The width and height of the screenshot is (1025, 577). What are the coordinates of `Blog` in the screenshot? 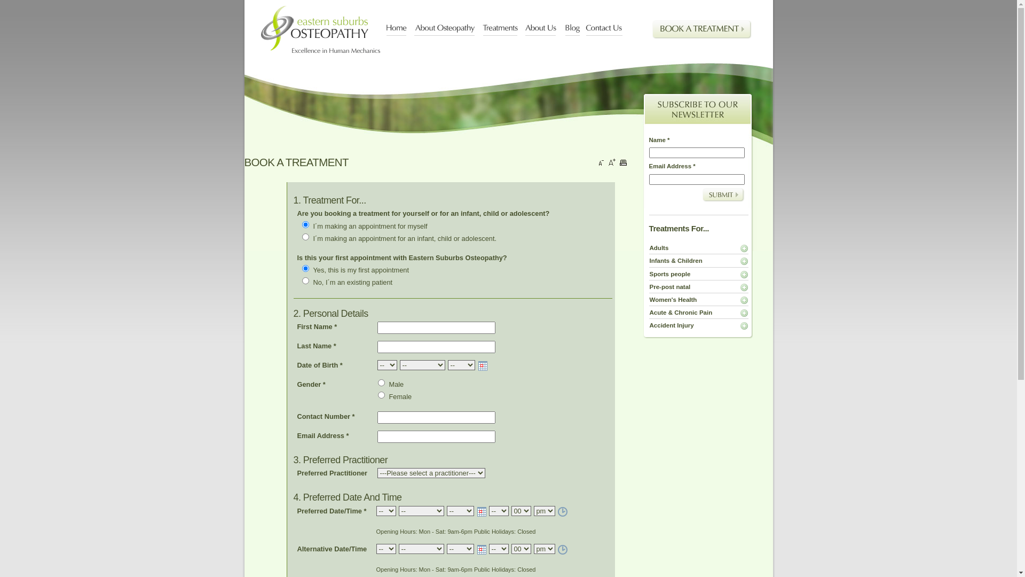 It's located at (572, 30).